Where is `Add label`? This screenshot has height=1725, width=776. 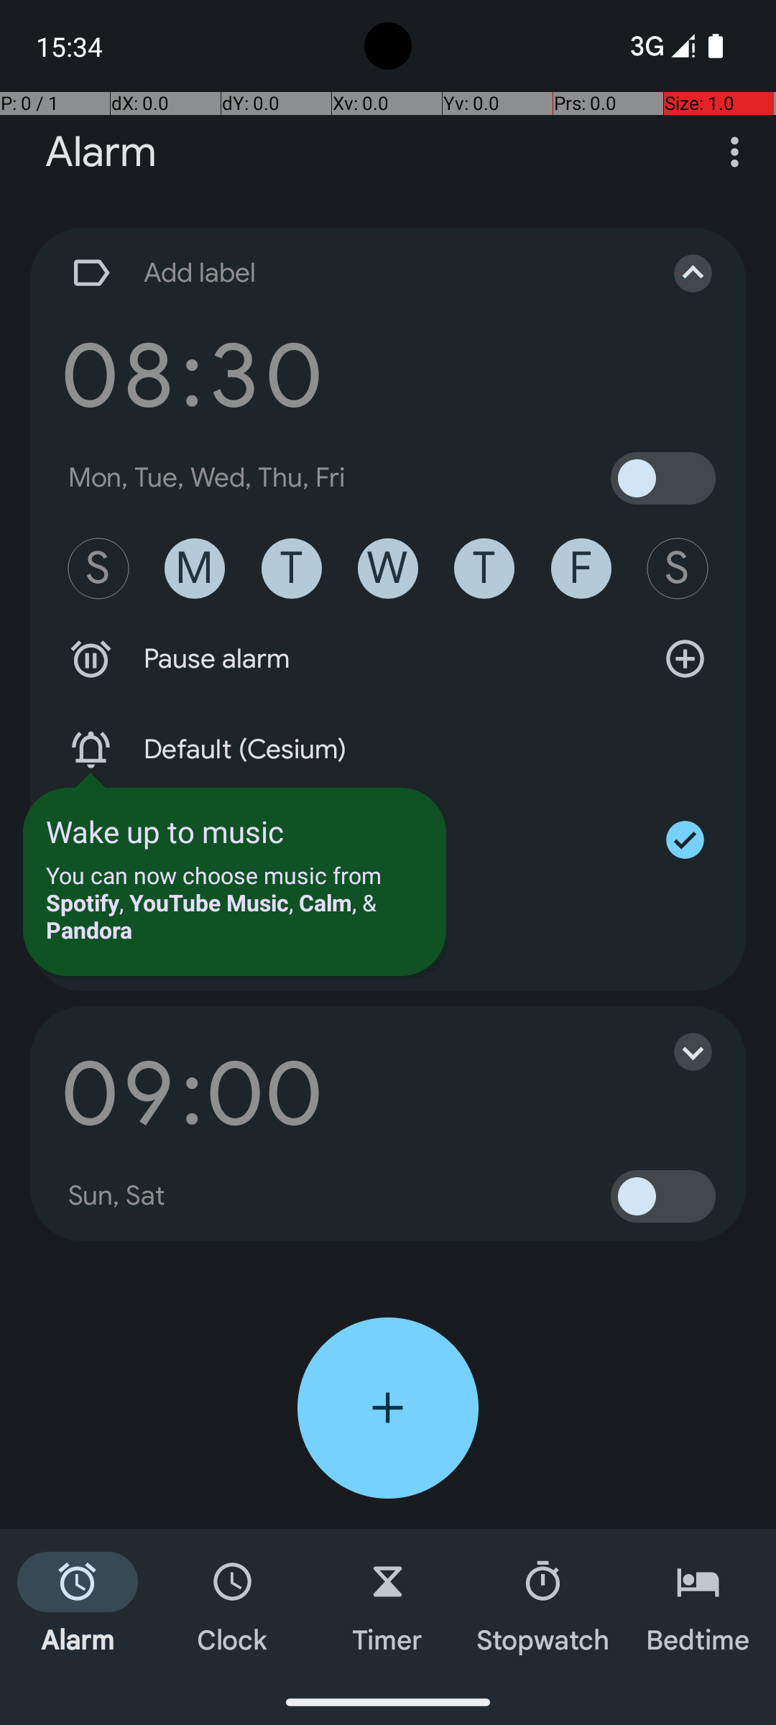 Add label is located at coordinates (351, 273).